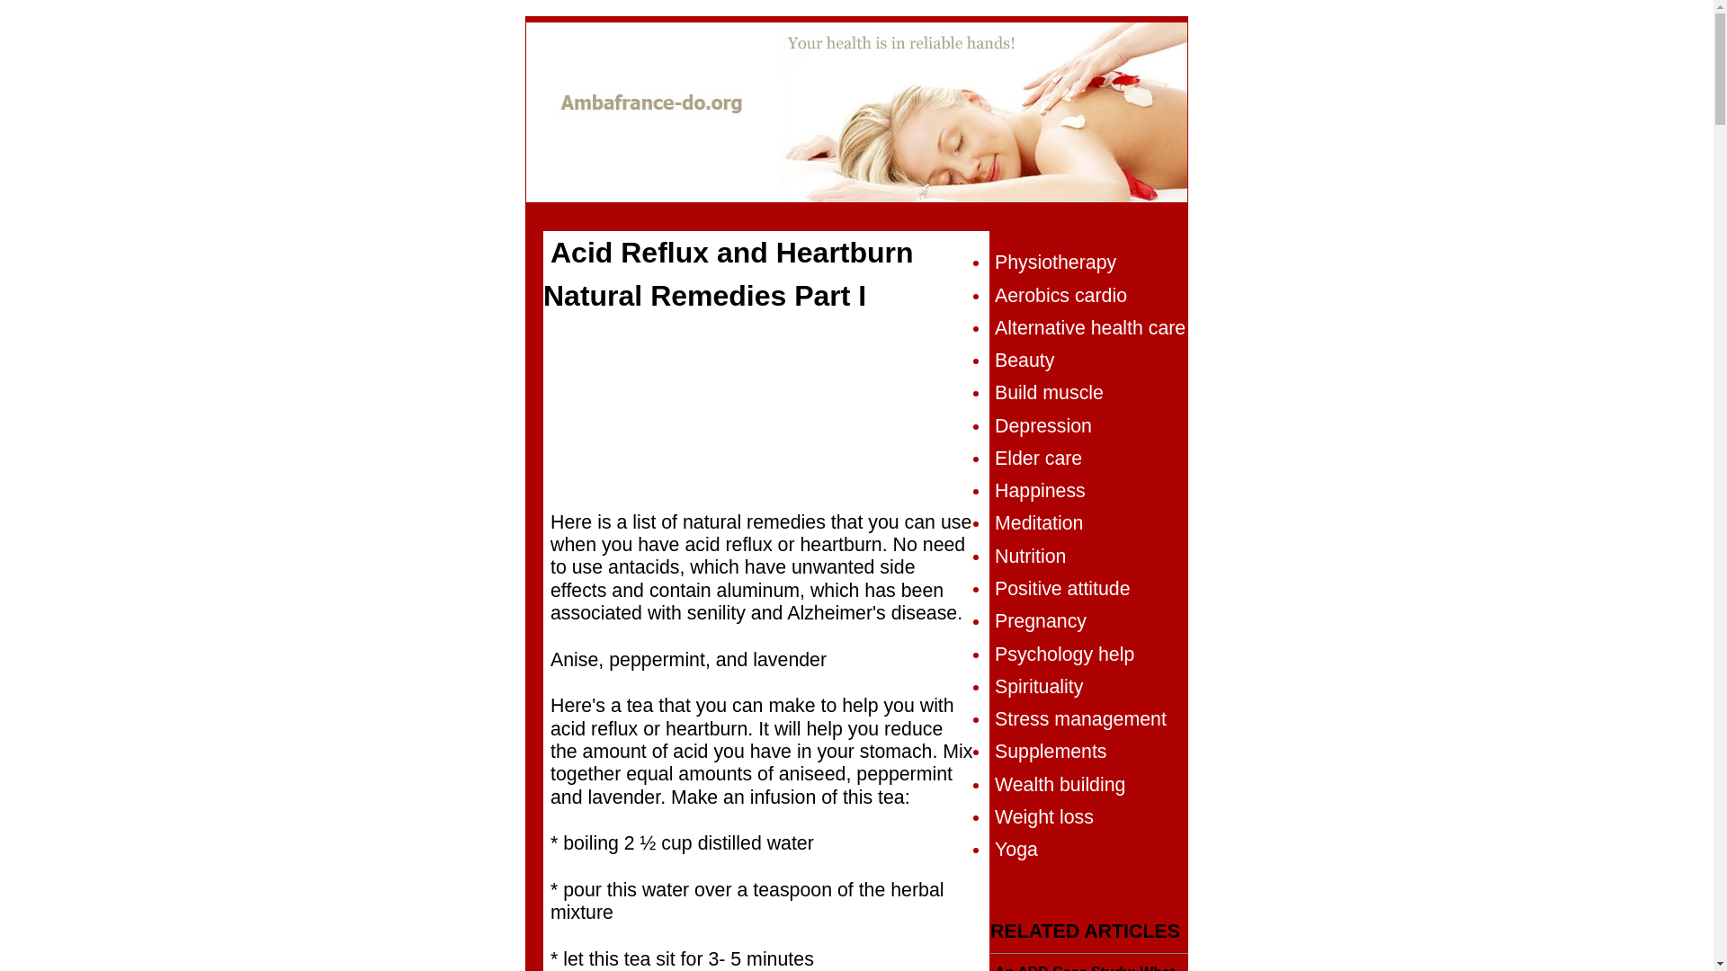 This screenshot has height=971, width=1727. What do you see at coordinates (1040, 491) in the screenshot?
I see `Happiness` at bounding box center [1040, 491].